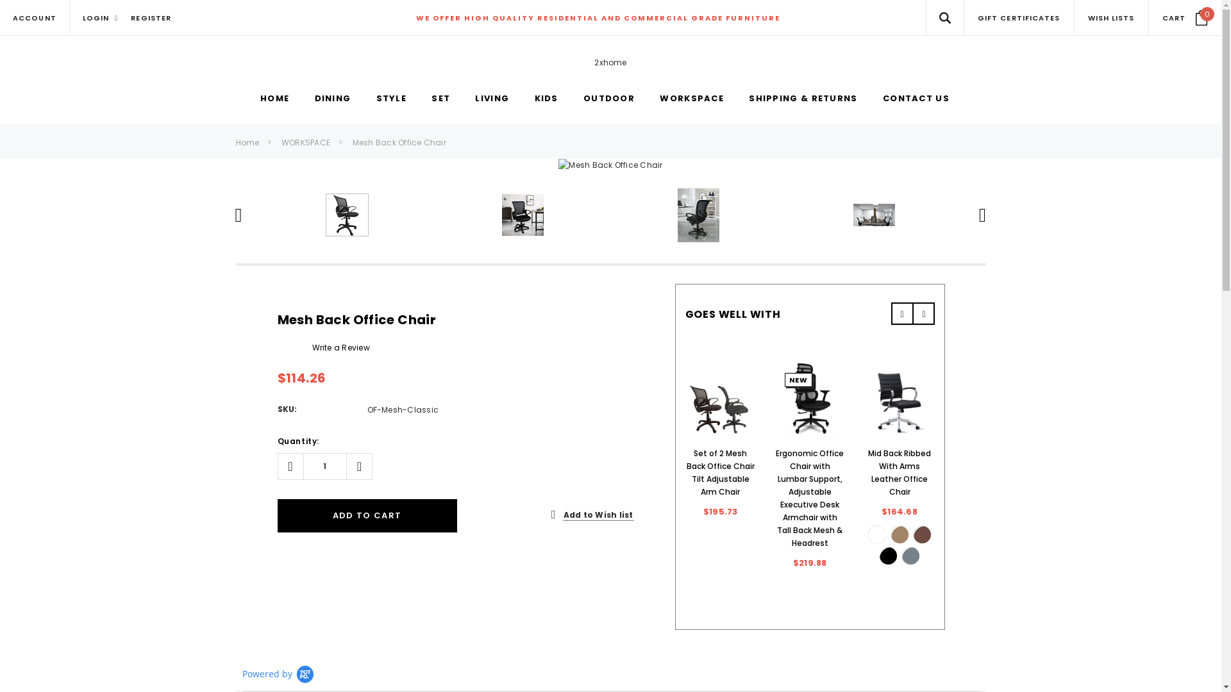 The height and width of the screenshot is (692, 1231). I want to click on HOME, so click(274, 99).